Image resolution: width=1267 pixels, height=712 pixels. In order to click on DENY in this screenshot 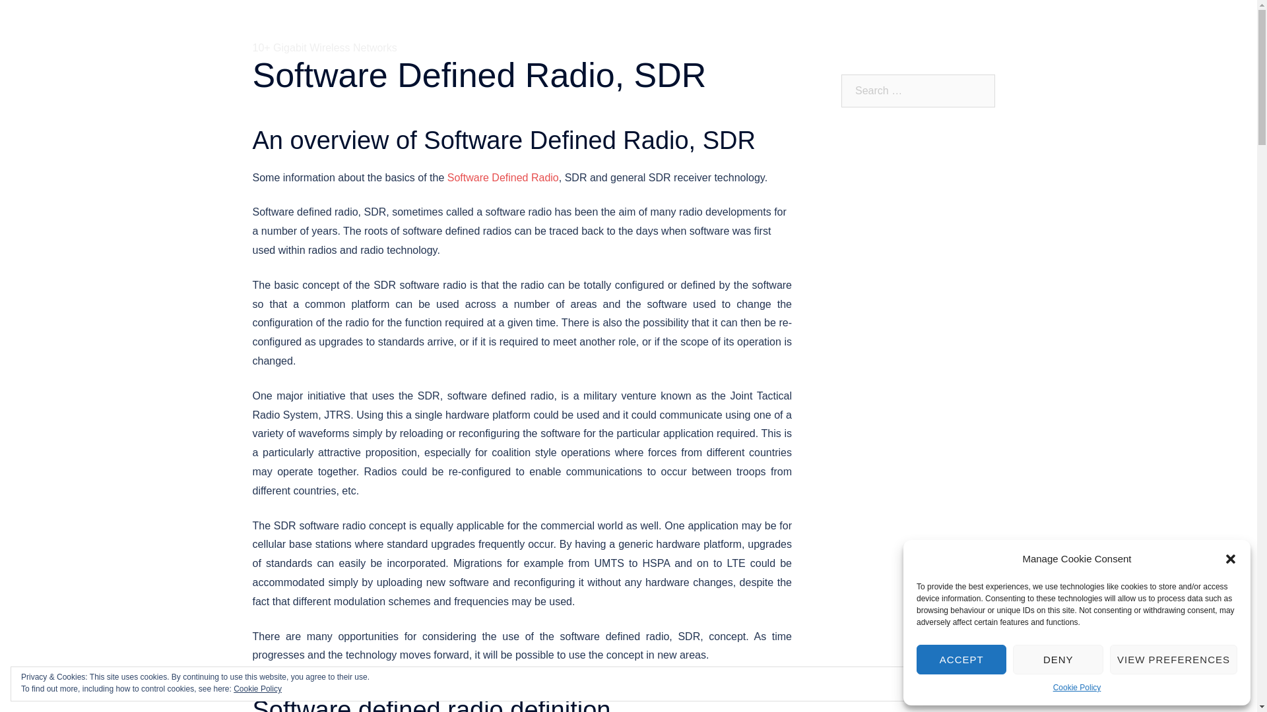, I will do `click(1057, 659)`.